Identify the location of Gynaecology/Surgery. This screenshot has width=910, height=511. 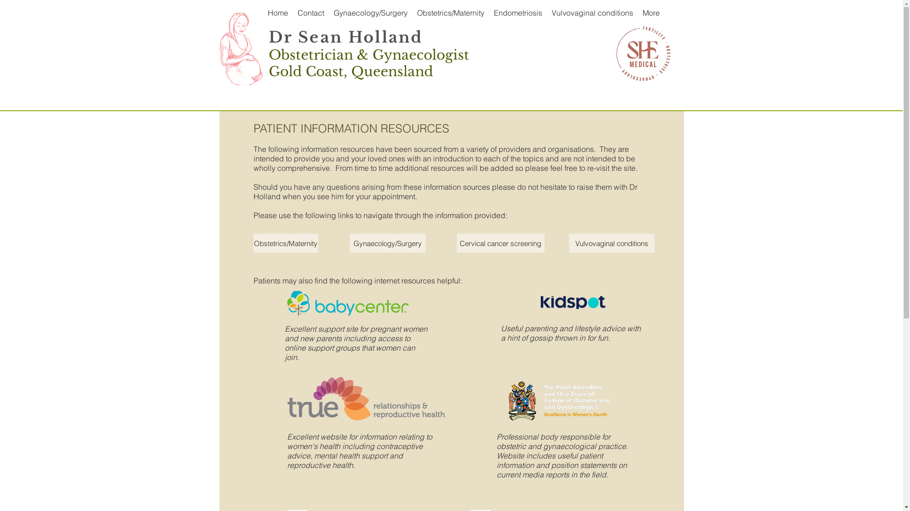
(371, 13).